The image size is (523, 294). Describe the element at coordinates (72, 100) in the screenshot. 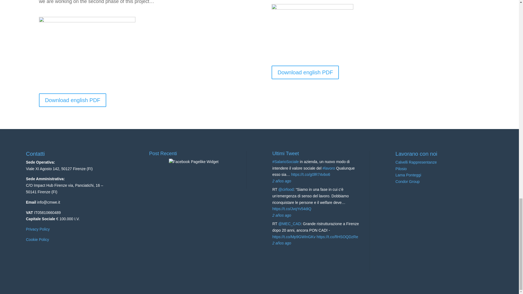

I see `Download english PDF` at that location.